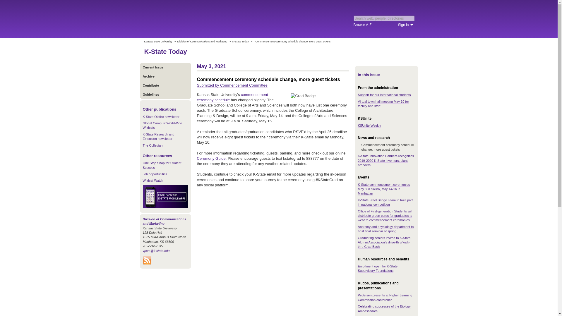 Image resolution: width=562 pixels, height=316 pixels. What do you see at coordinates (165, 76) in the screenshot?
I see `Archive` at bounding box center [165, 76].